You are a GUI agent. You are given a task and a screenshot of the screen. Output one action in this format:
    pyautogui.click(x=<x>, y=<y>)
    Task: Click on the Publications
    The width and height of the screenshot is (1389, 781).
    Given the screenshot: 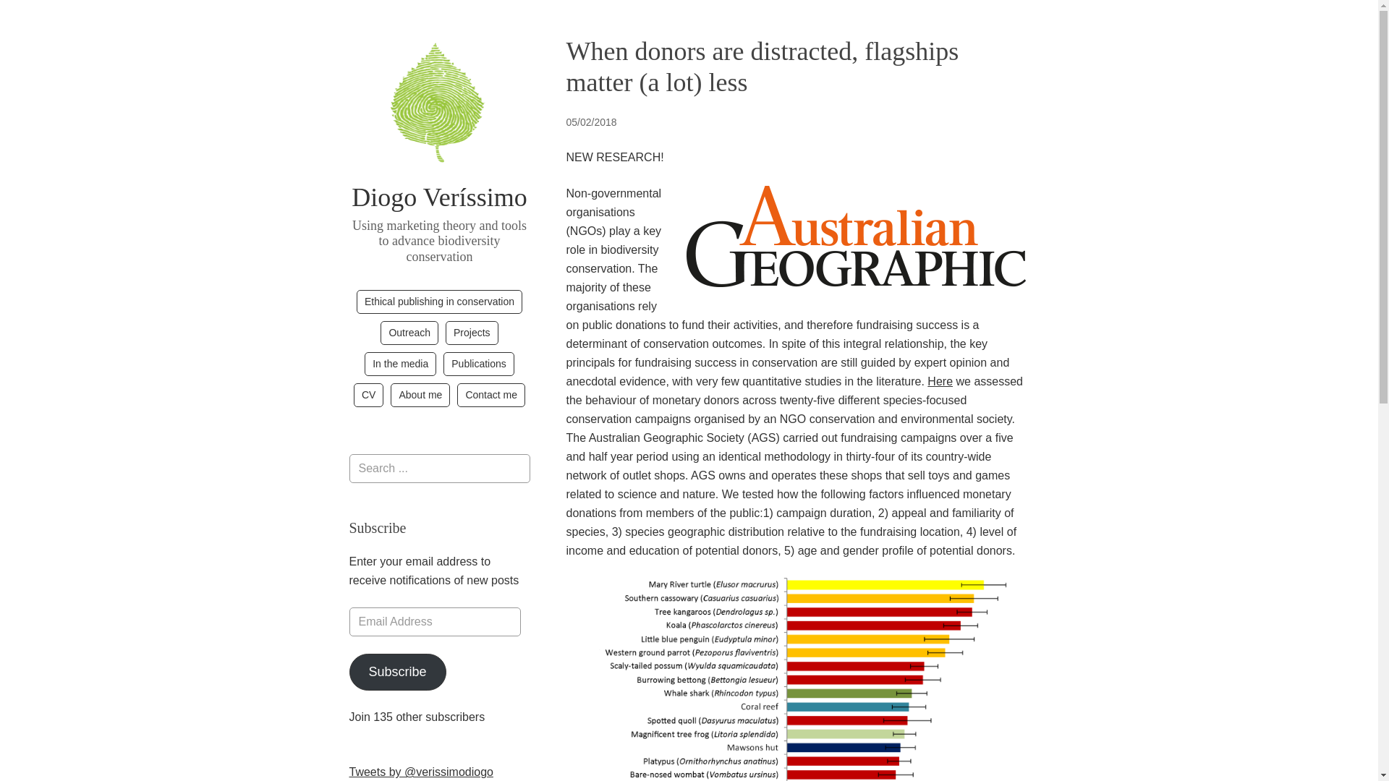 What is the action you would take?
    pyautogui.click(x=478, y=364)
    